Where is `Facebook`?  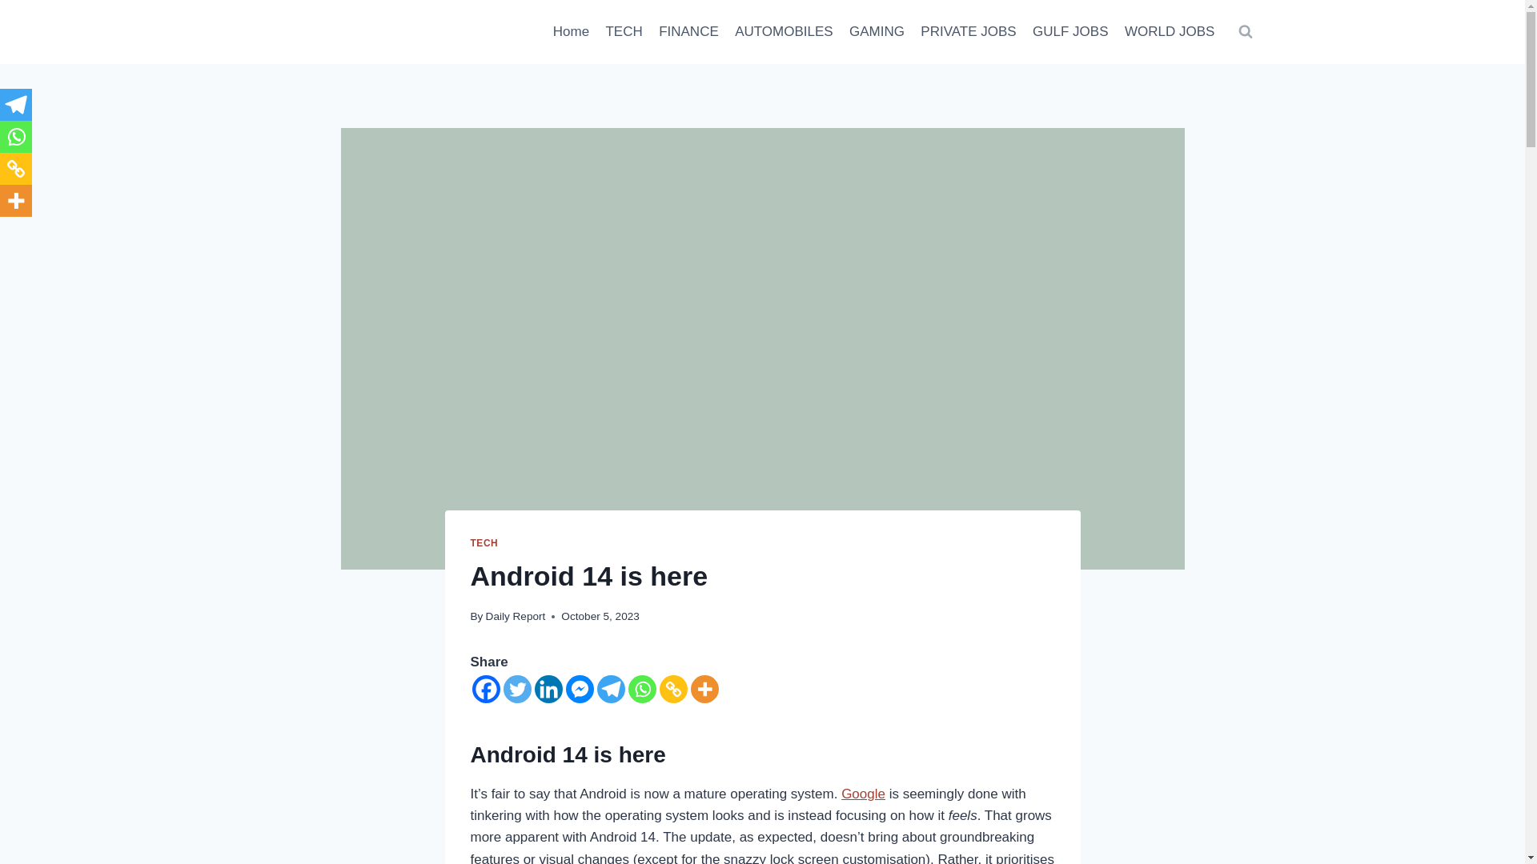
Facebook is located at coordinates (486, 689).